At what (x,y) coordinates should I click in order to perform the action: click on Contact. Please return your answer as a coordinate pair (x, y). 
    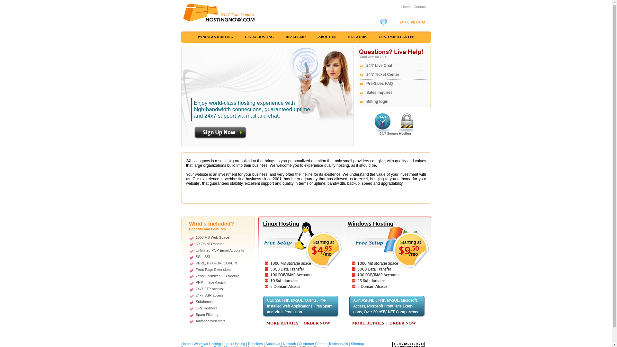
    Looking at the image, I should click on (420, 7).